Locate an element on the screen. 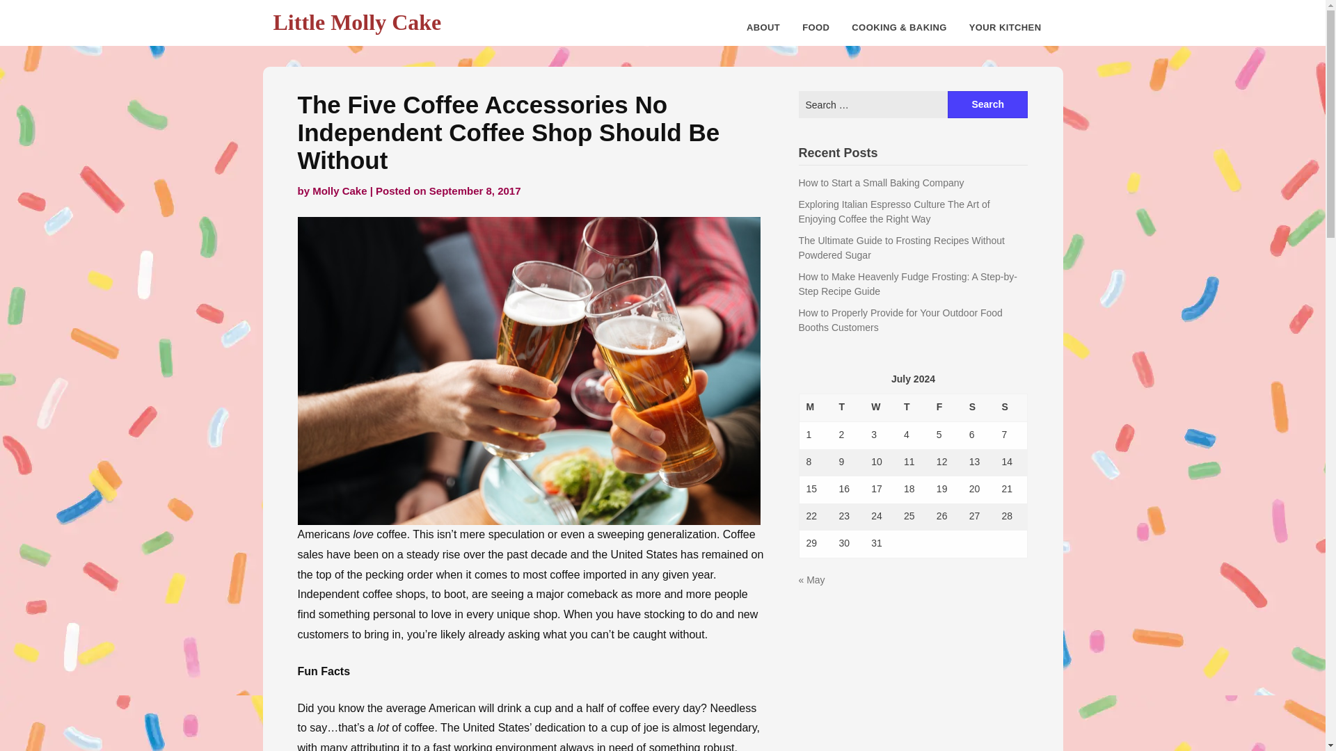  September 8, 2017 is located at coordinates (475, 191).